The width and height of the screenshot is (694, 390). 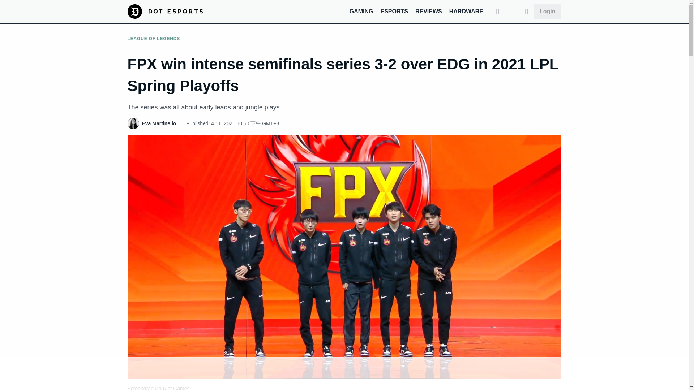 I want to click on ESPORTS, so click(x=394, y=11).